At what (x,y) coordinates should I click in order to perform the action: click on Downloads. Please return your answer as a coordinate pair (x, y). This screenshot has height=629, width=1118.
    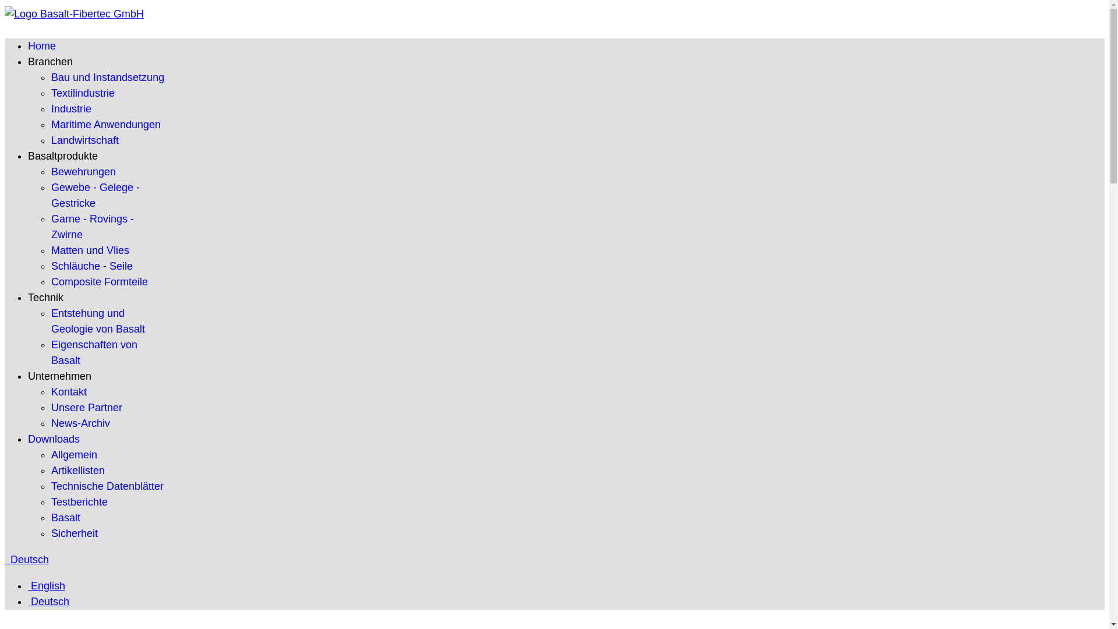
    Looking at the image, I should click on (54, 439).